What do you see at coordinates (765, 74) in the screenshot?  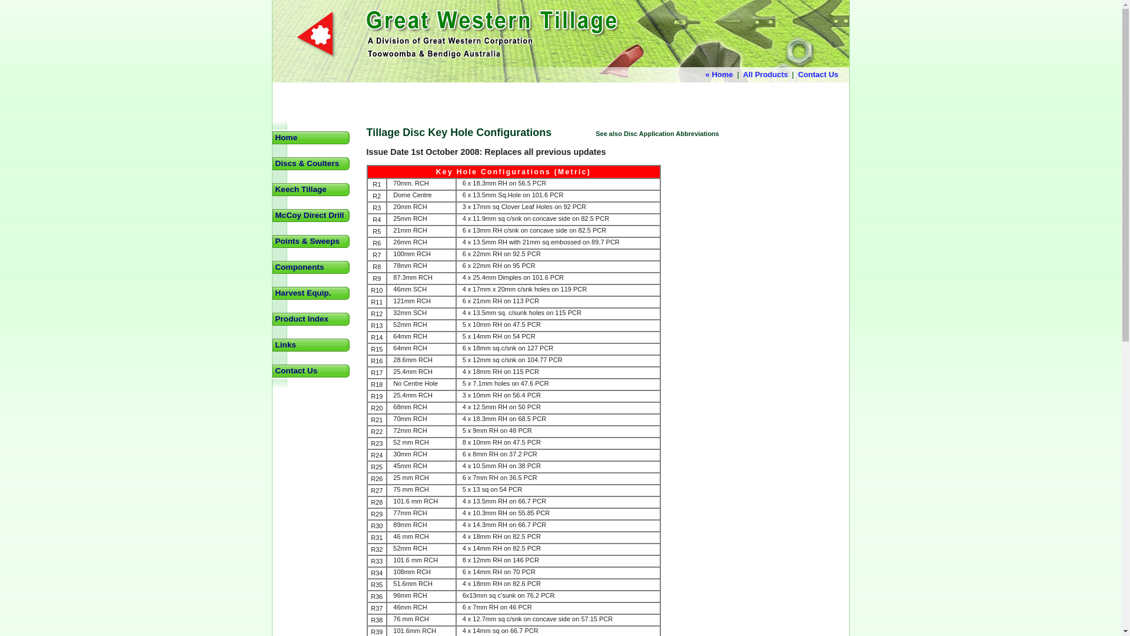 I see `All Products` at bounding box center [765, 74].